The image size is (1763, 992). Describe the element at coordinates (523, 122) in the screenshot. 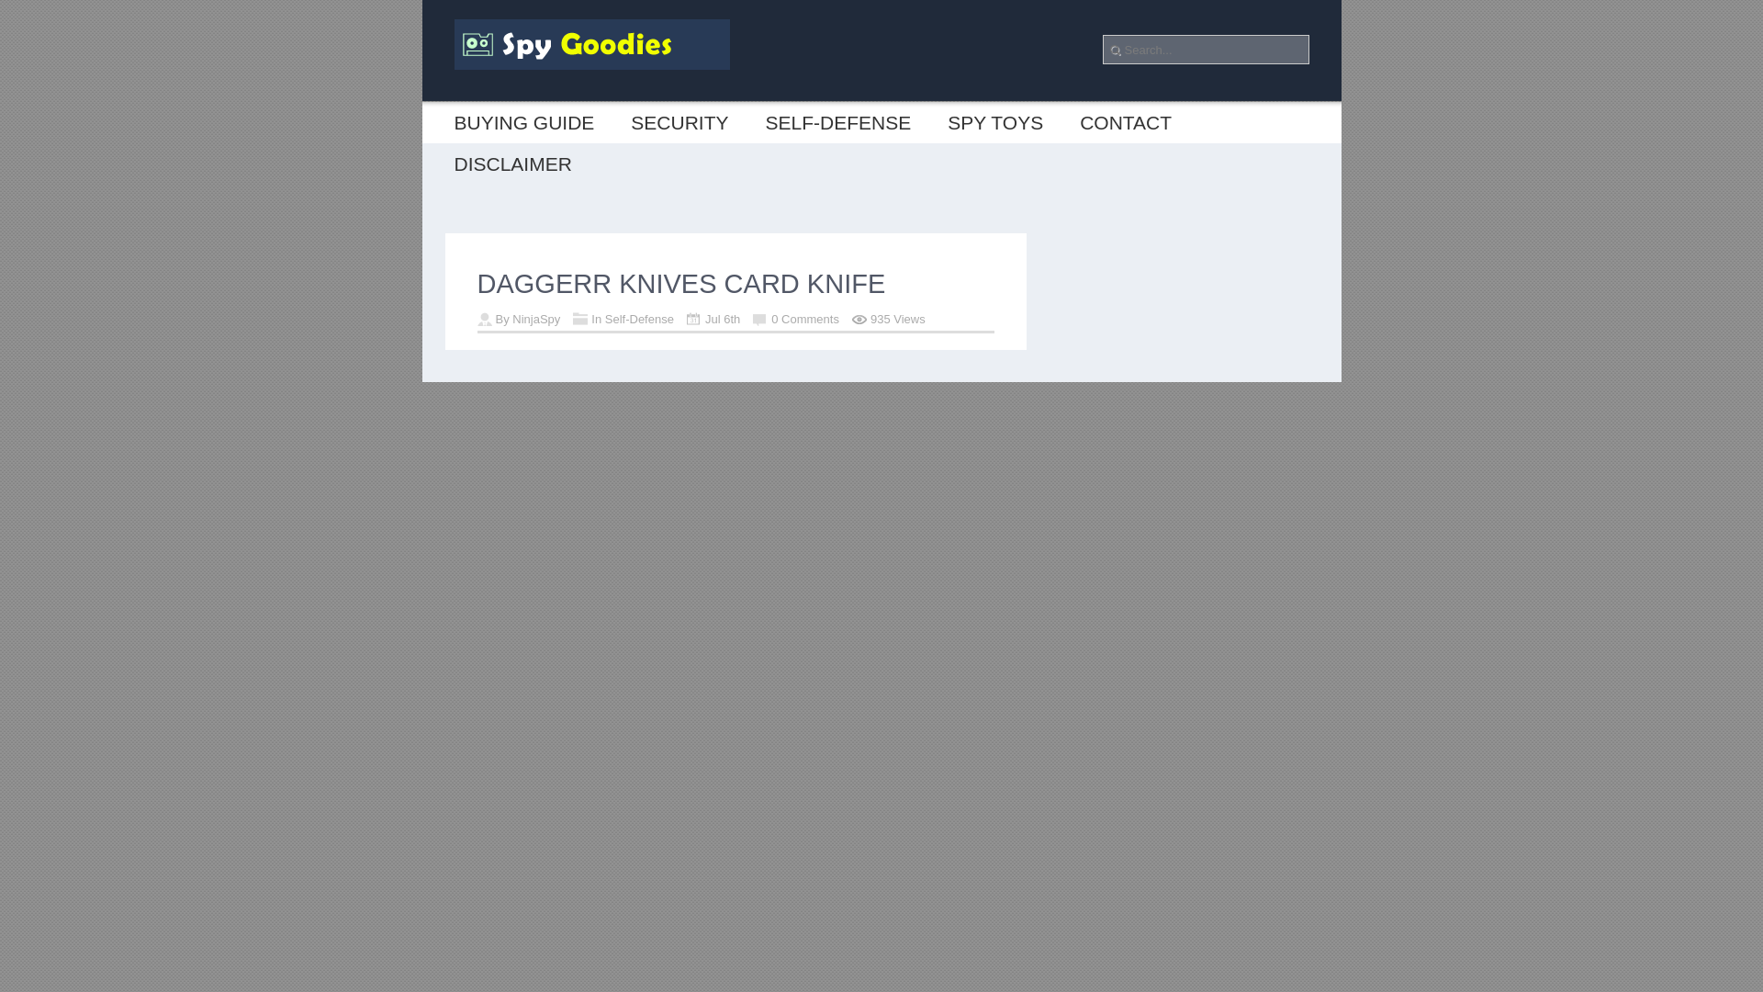

I see `BUYING GUIDE` at that location.